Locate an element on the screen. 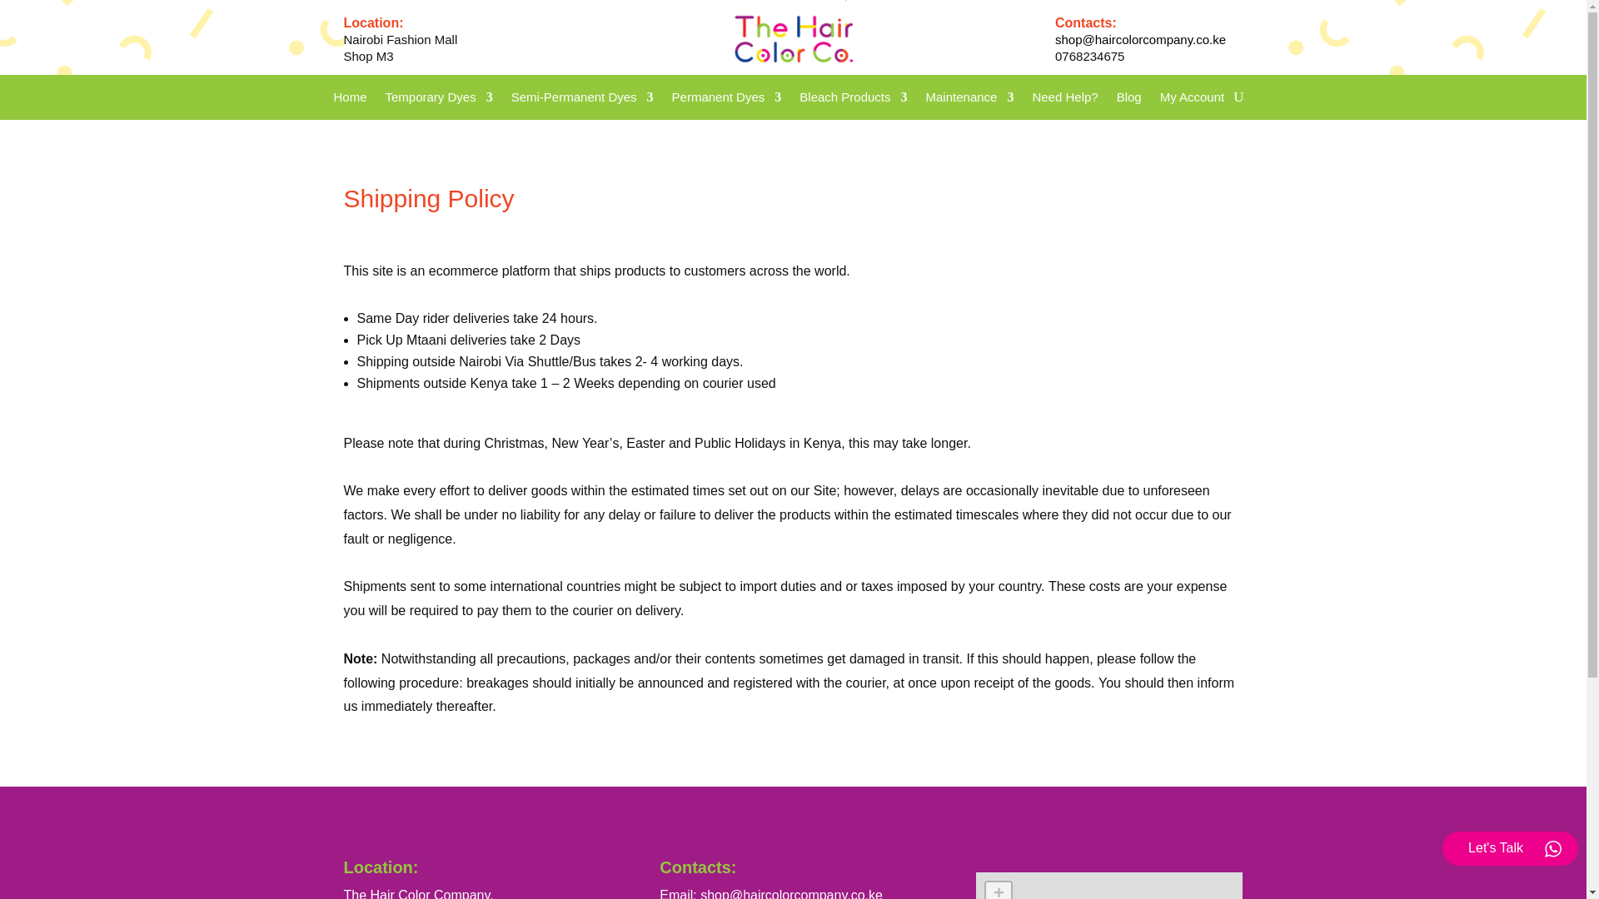 The height and width of the screenshot is (899, 1599). Temporary Dyes is located at coordinates (438, 100).